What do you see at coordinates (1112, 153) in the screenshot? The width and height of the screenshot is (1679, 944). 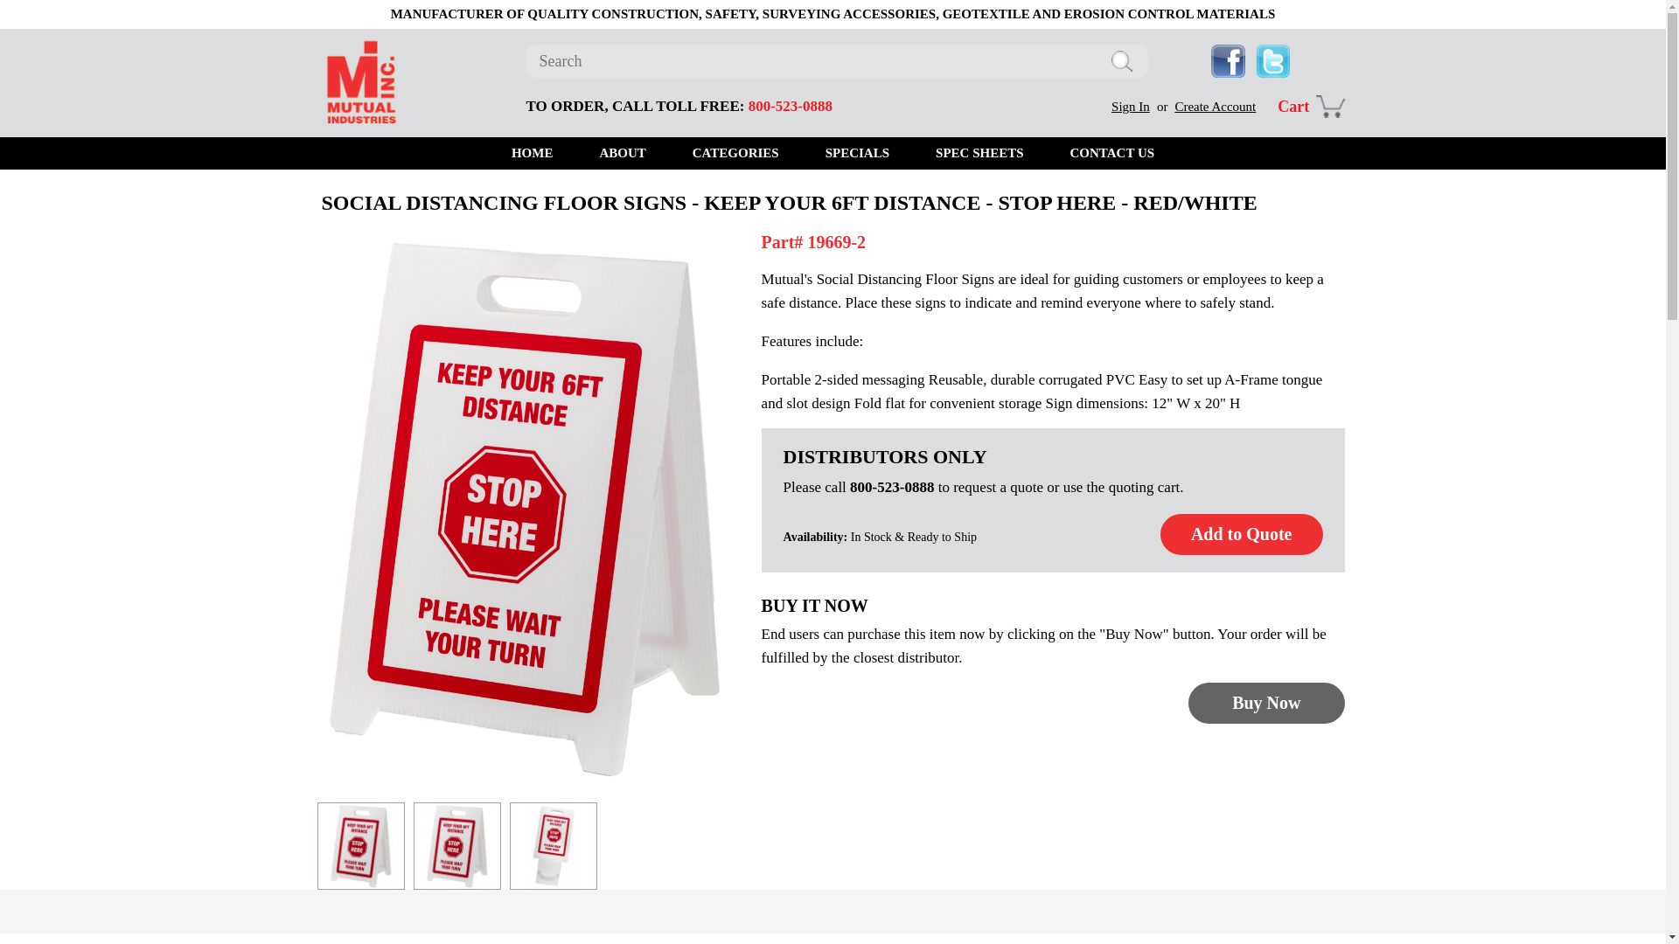 I see `CONTACT US` at bounding box center [1112, 153].